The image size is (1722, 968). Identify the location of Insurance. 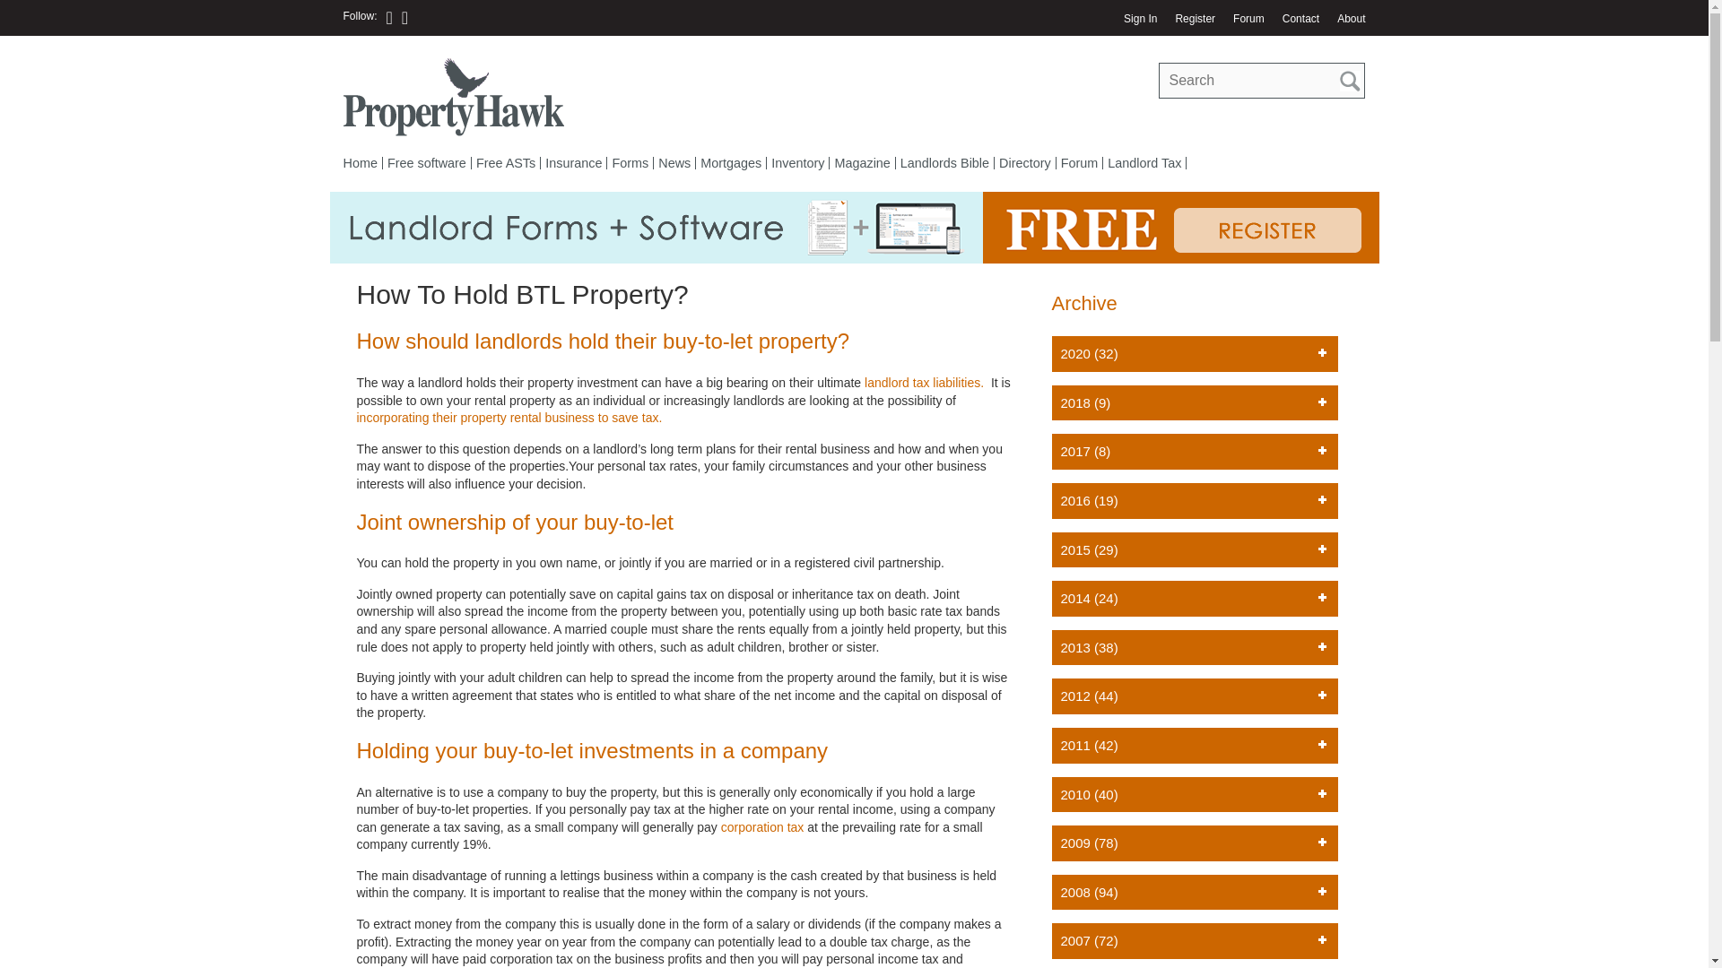
(572, 163).